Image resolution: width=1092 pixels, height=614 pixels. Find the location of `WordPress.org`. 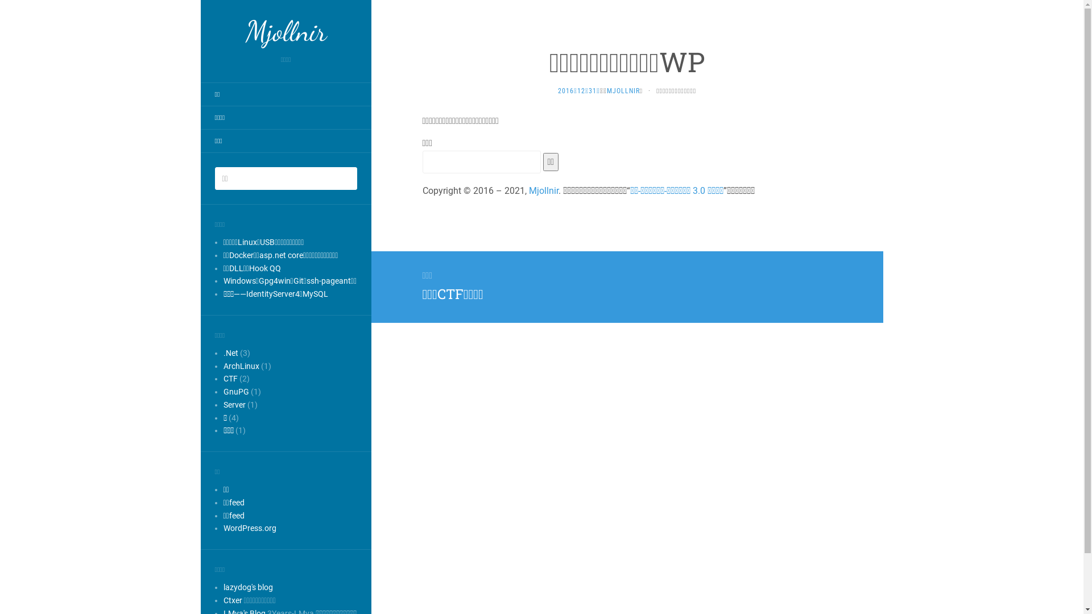

WordPress.org is located at coordinates (249, 528).